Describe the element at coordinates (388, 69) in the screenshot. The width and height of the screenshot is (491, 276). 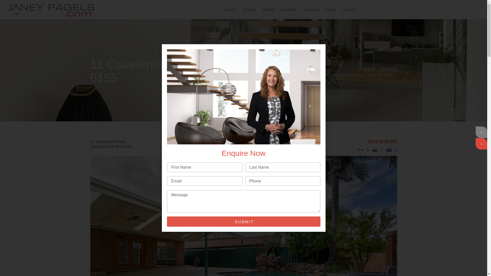
I see `Property` at that location.